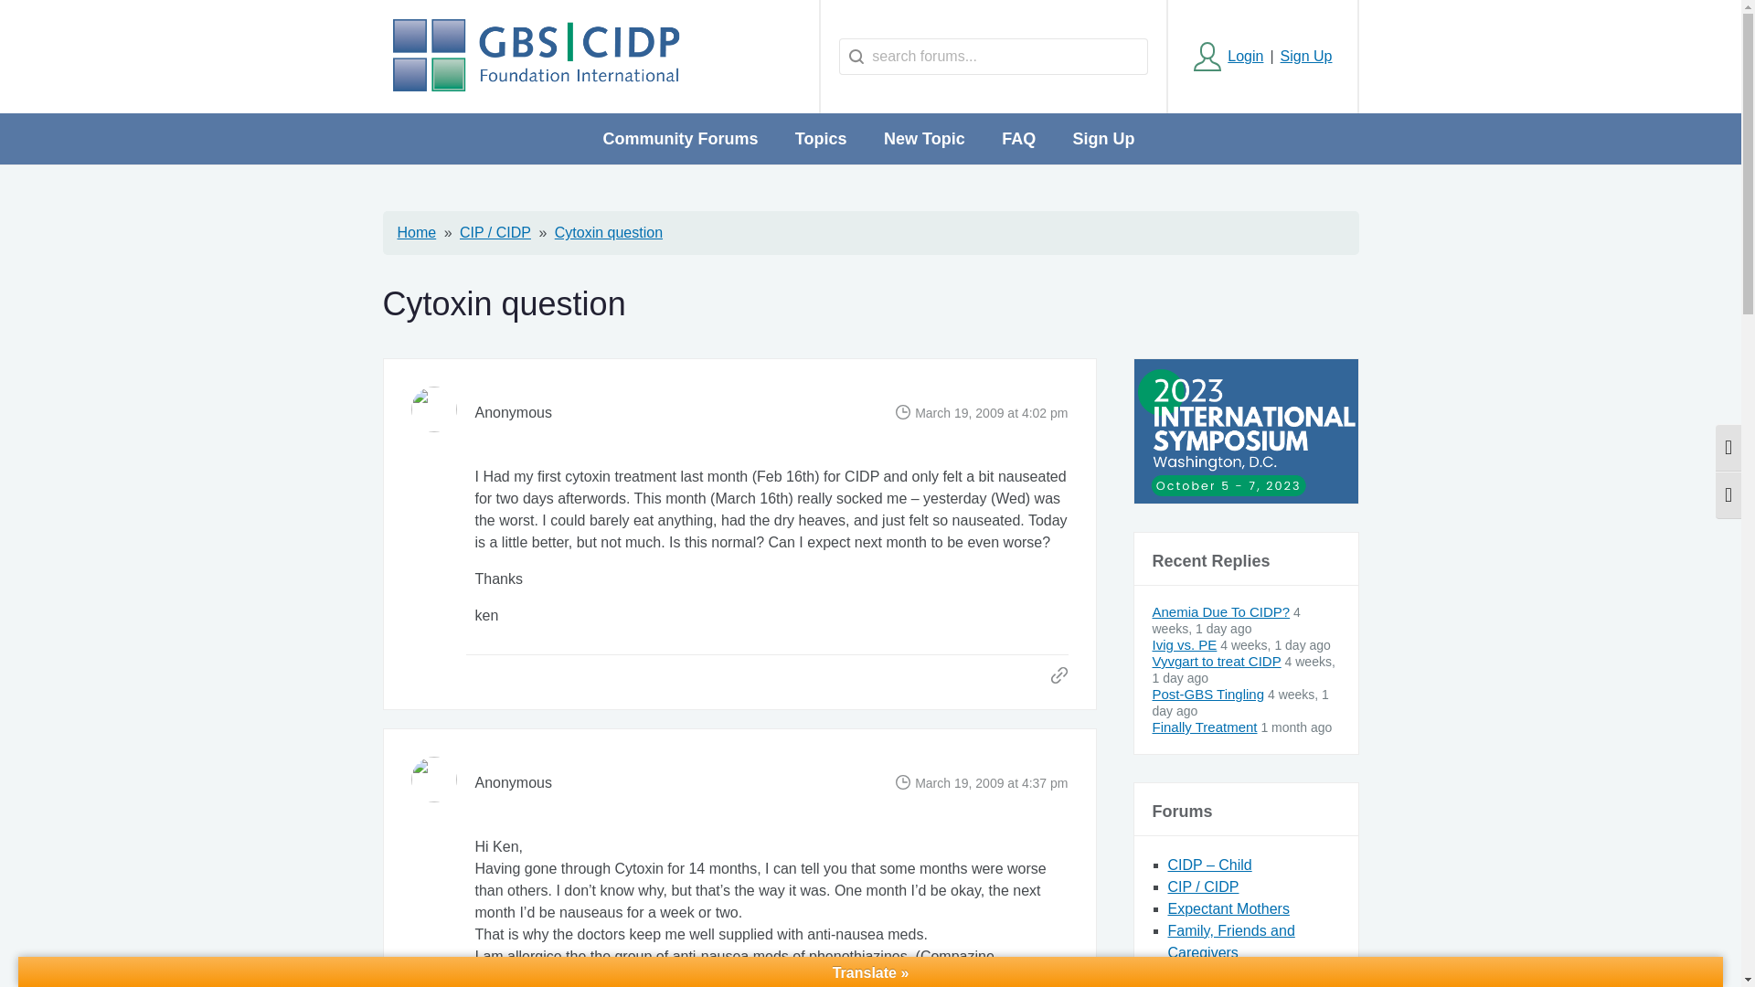  Describe the element at coordinates (1207, 693) in the screenshot. I see `Post-GBS Tingling` at that location.